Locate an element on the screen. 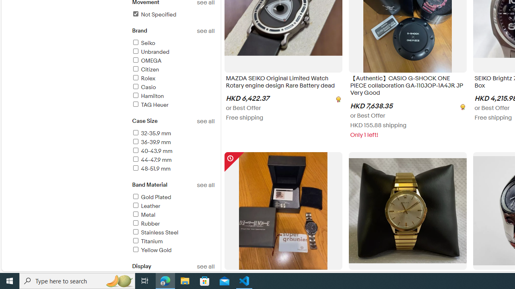 Image resolution: width=515 pixels, height=289 pixels. Yellow Gold is located at coordinates (151, 250).